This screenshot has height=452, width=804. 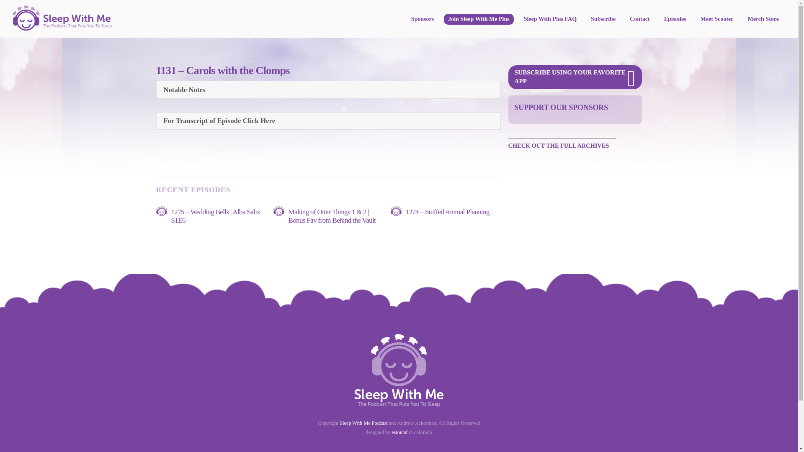 I want to click on Sleep With Me, so click(x=62, y=27).